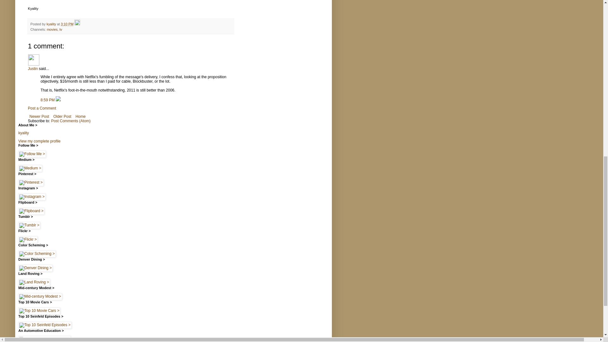 The image size is (608, 342). Describe the element at coordinates (23, 133) in the screenshot. I see `kyality` at that location.